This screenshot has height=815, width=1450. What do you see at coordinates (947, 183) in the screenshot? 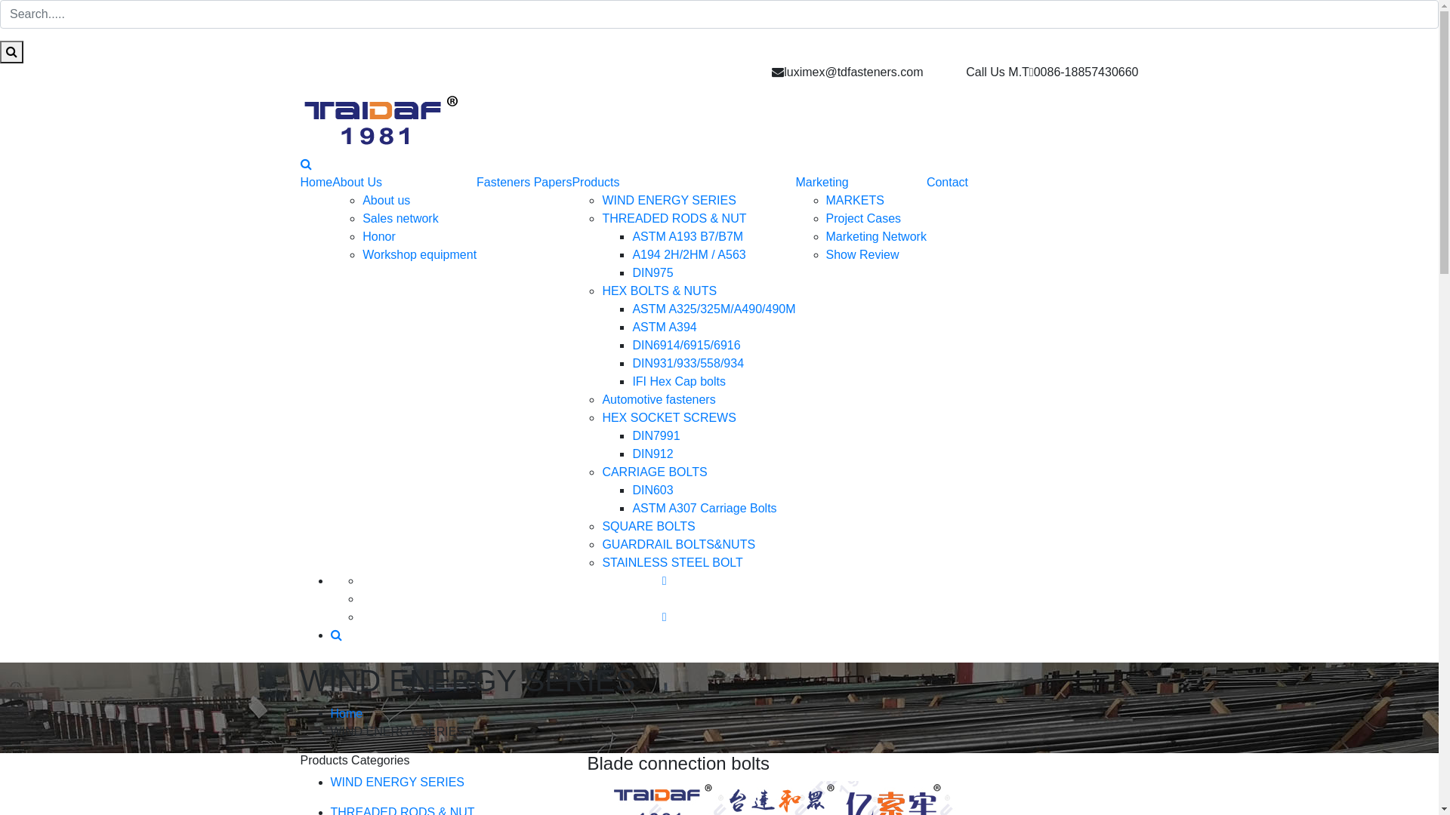
I see `Contact` at bounding box center [947, 183].